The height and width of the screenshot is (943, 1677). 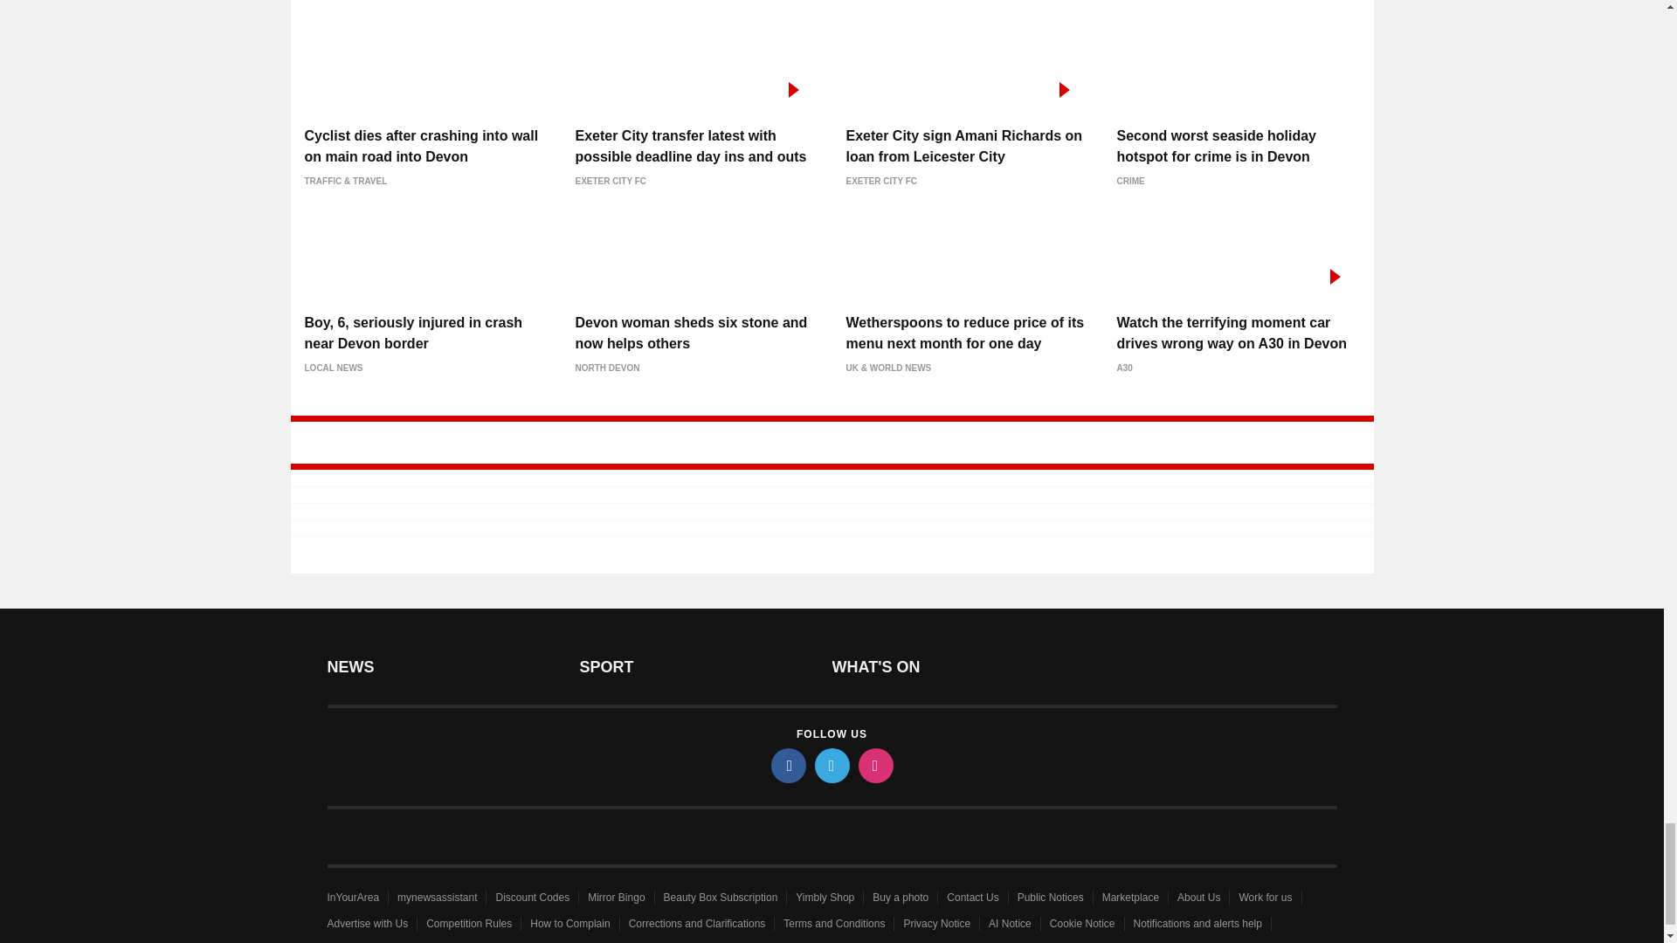 What do you see at coordinates (874, 766) in the screenshot?
I see `instagram` at bounding box center [874, 766].